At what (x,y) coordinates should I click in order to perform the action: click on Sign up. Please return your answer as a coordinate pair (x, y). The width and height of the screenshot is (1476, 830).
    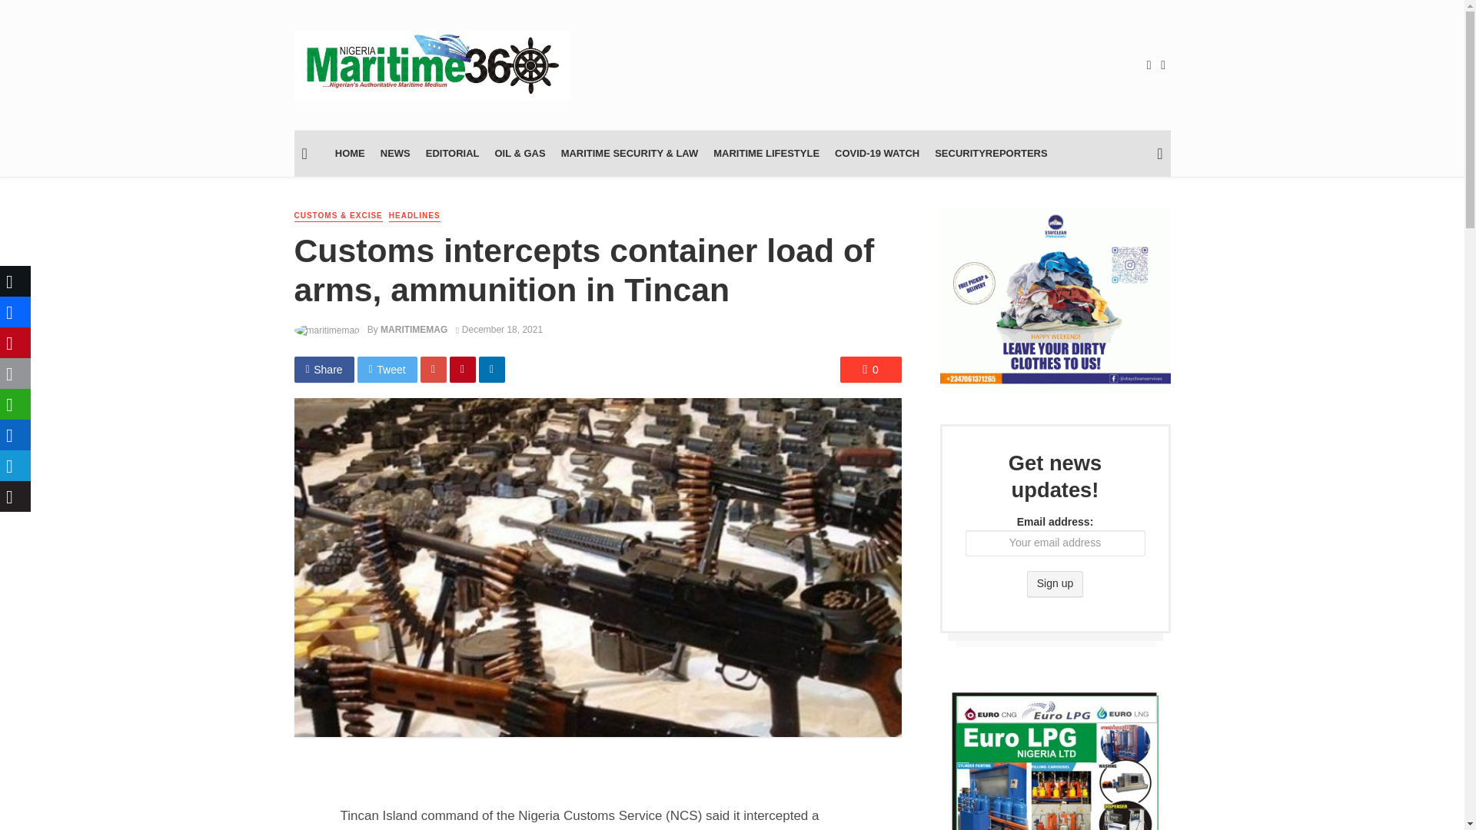
    Looking at the image, I should click on (1055, 584).